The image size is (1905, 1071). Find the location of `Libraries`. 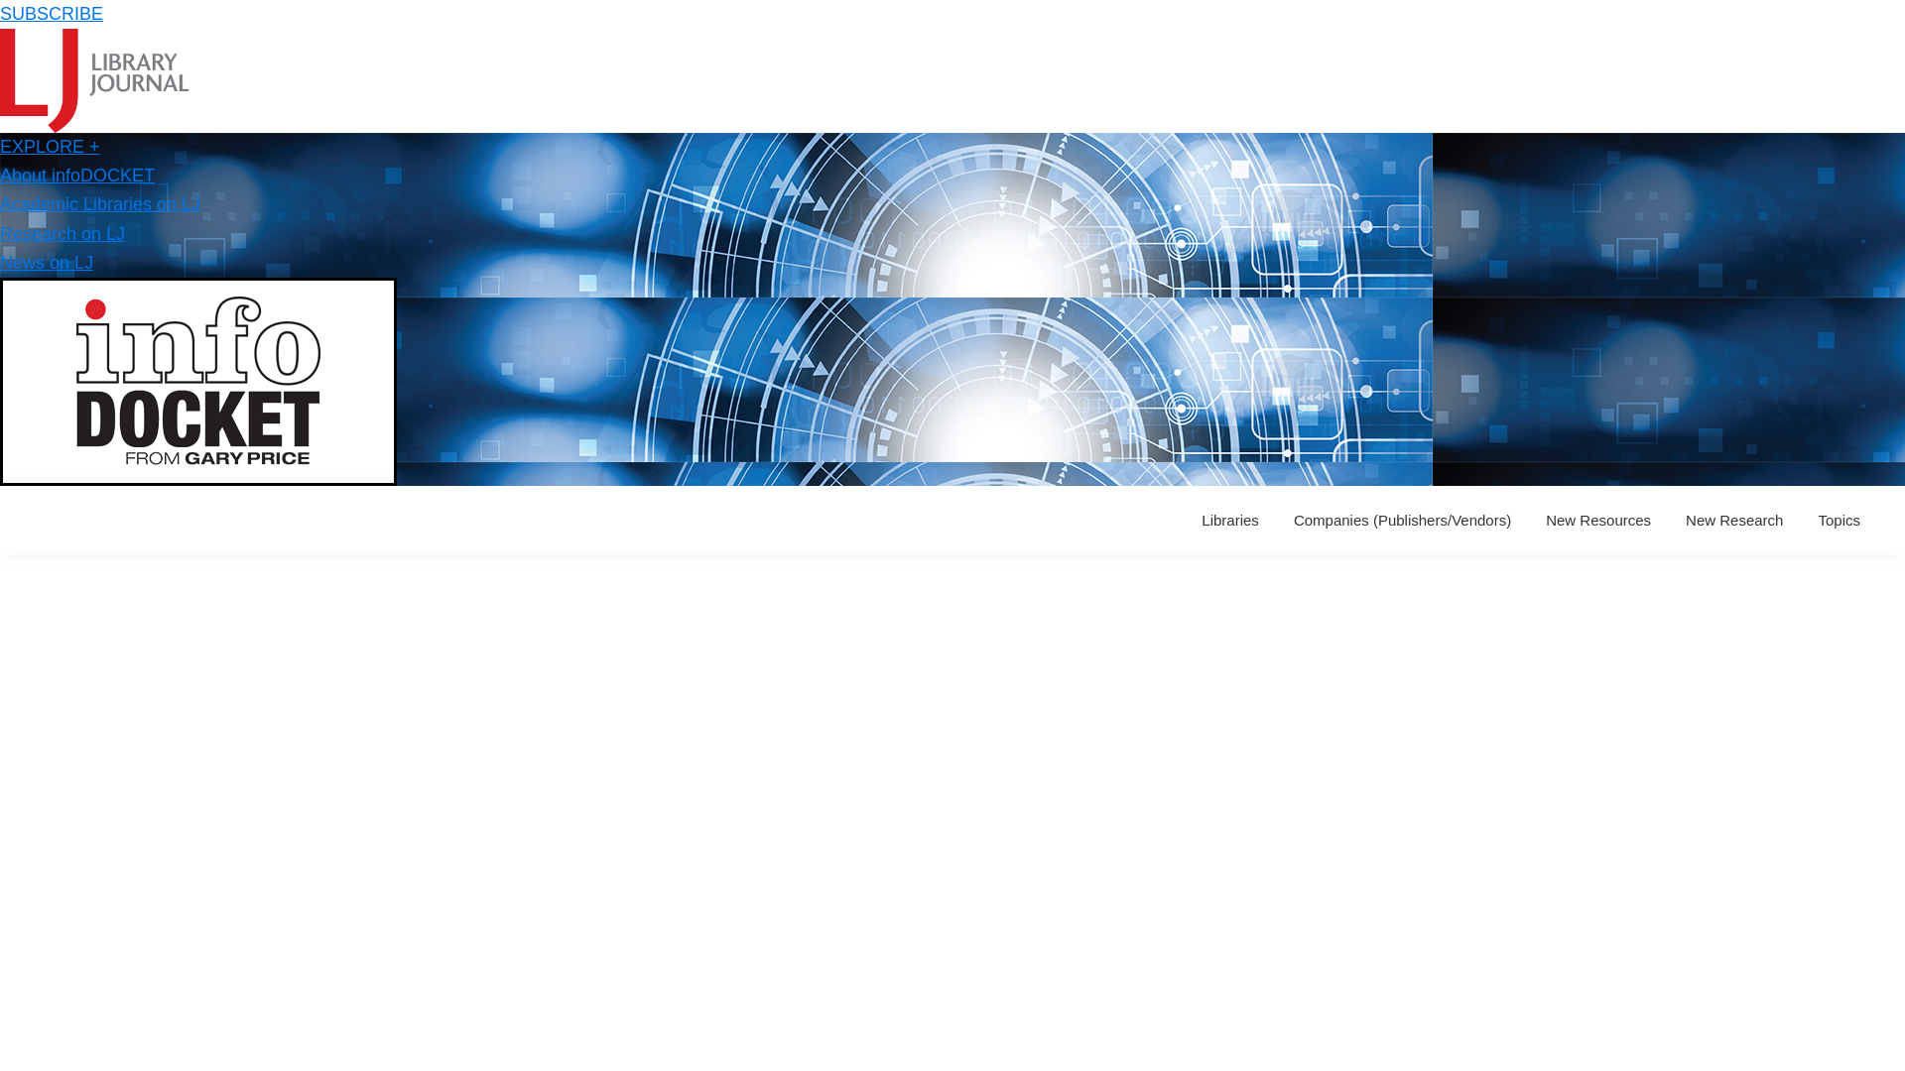

Libraries is located at coordinates (1230, 520).